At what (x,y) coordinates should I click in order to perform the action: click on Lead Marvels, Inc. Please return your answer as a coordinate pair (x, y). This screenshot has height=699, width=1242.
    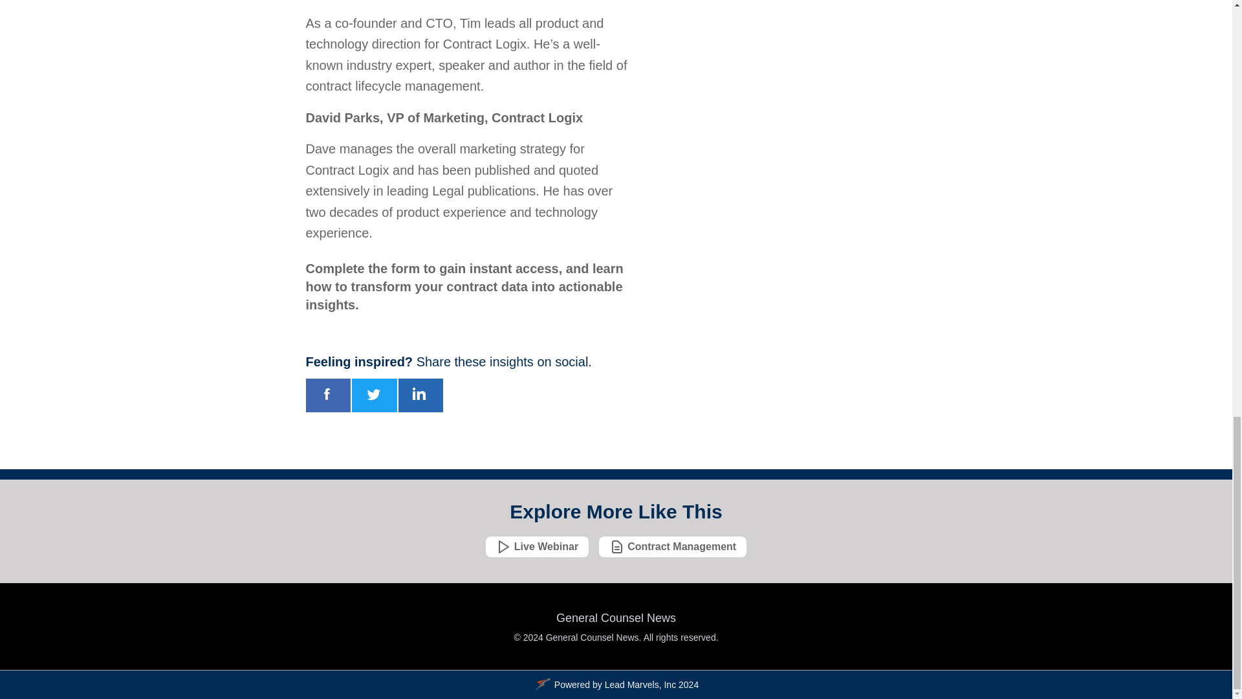
    Looking at the image, I should click on (640, 684).